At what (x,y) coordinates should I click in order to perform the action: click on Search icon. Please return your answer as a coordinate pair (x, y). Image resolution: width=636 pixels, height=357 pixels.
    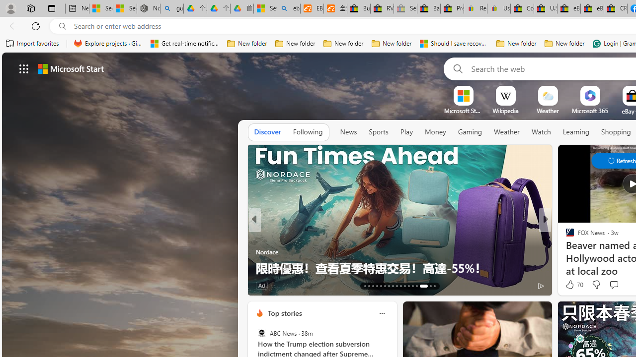
    Looking at the image, I should click on (63, 26).